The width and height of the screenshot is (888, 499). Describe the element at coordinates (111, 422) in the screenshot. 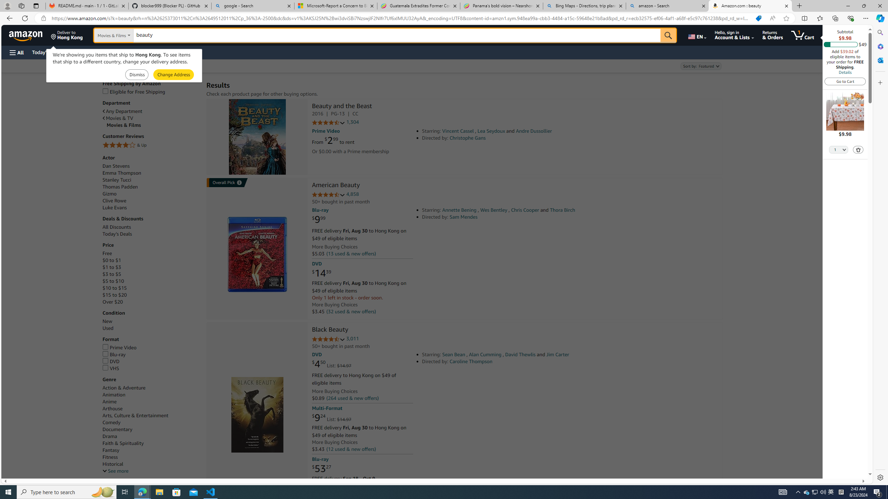

I see `Comedy` at that location.